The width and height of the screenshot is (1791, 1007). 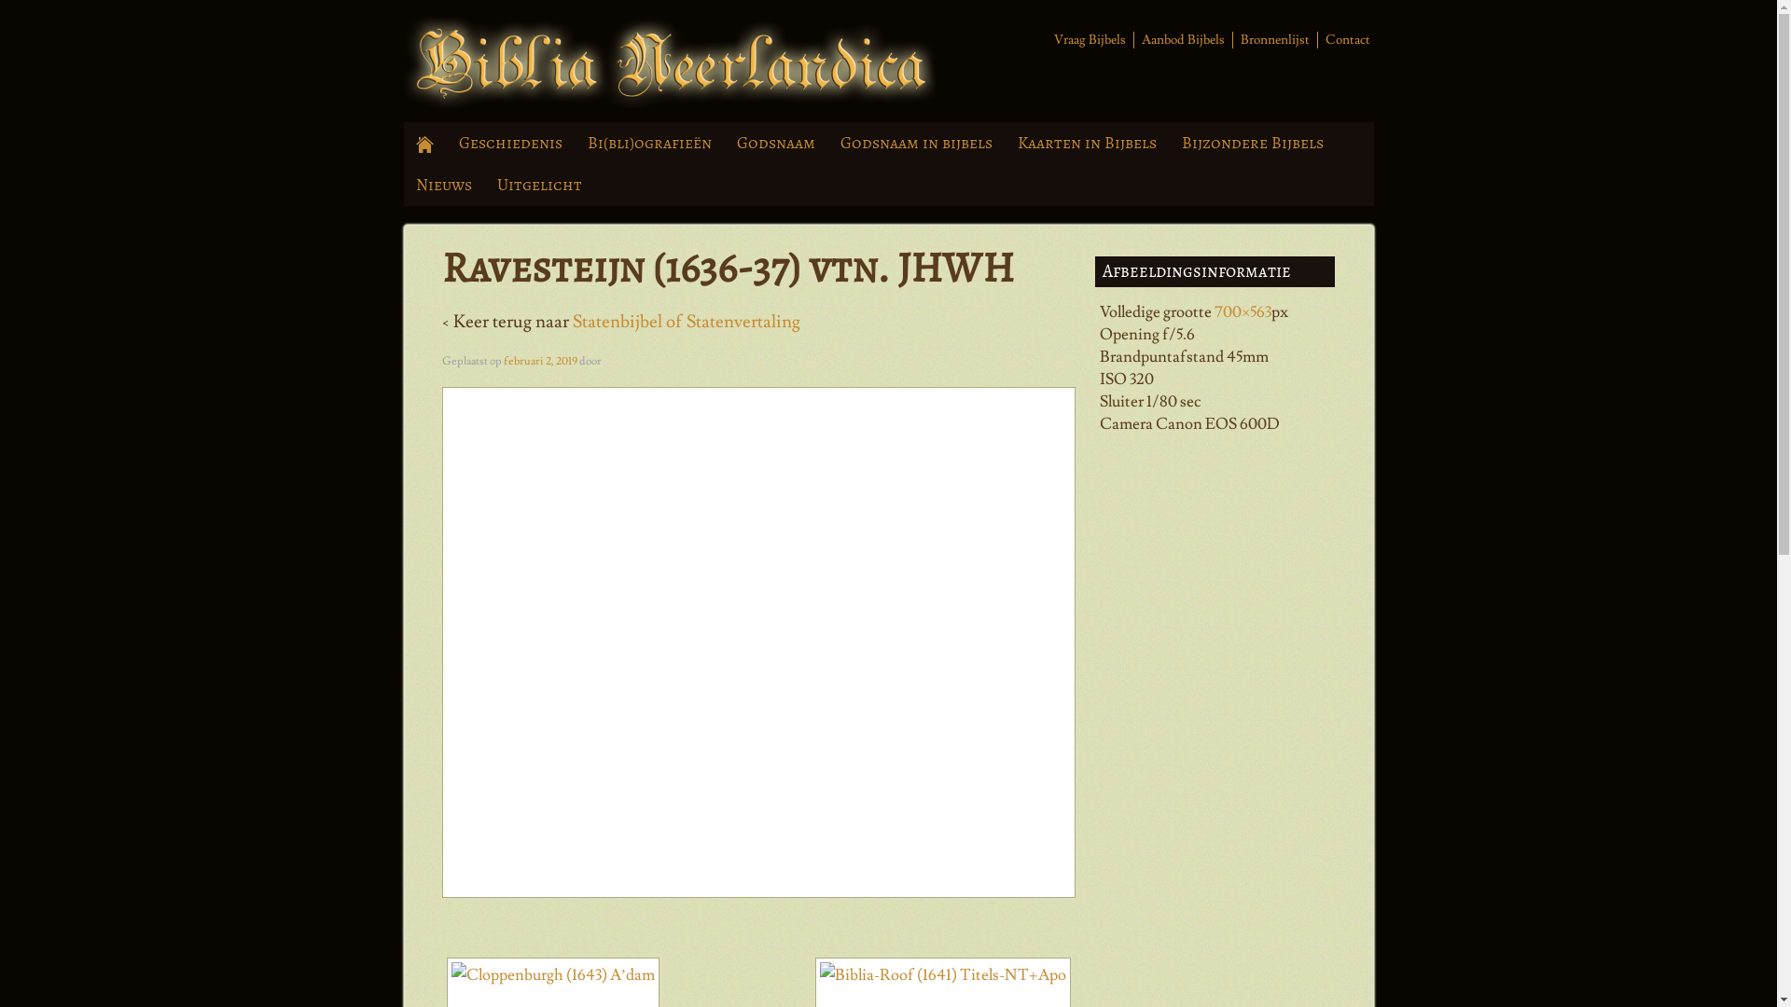 I want to click on Godsnaam, so click(x=776, y=144).